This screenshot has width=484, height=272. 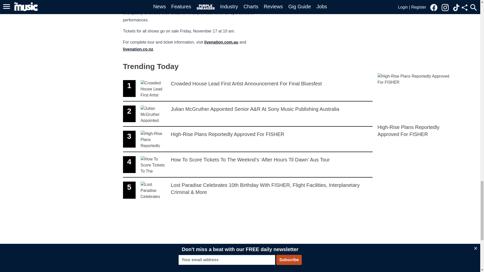 I want to click on livenation.co.nz, so click(x=248, y=139).